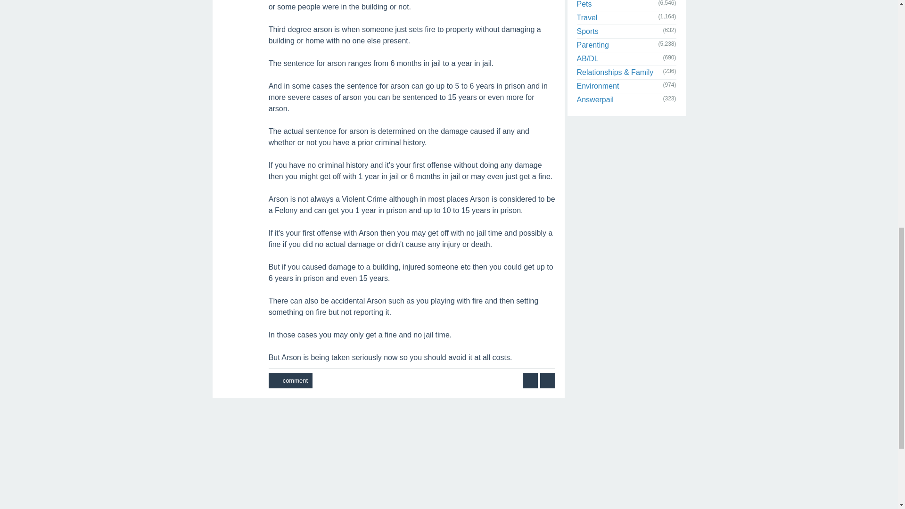  What do you see at coordinates (530, 381) in the screenshot?
I see `Ask a new question relating to this answer` at bounding box center [530, 381].